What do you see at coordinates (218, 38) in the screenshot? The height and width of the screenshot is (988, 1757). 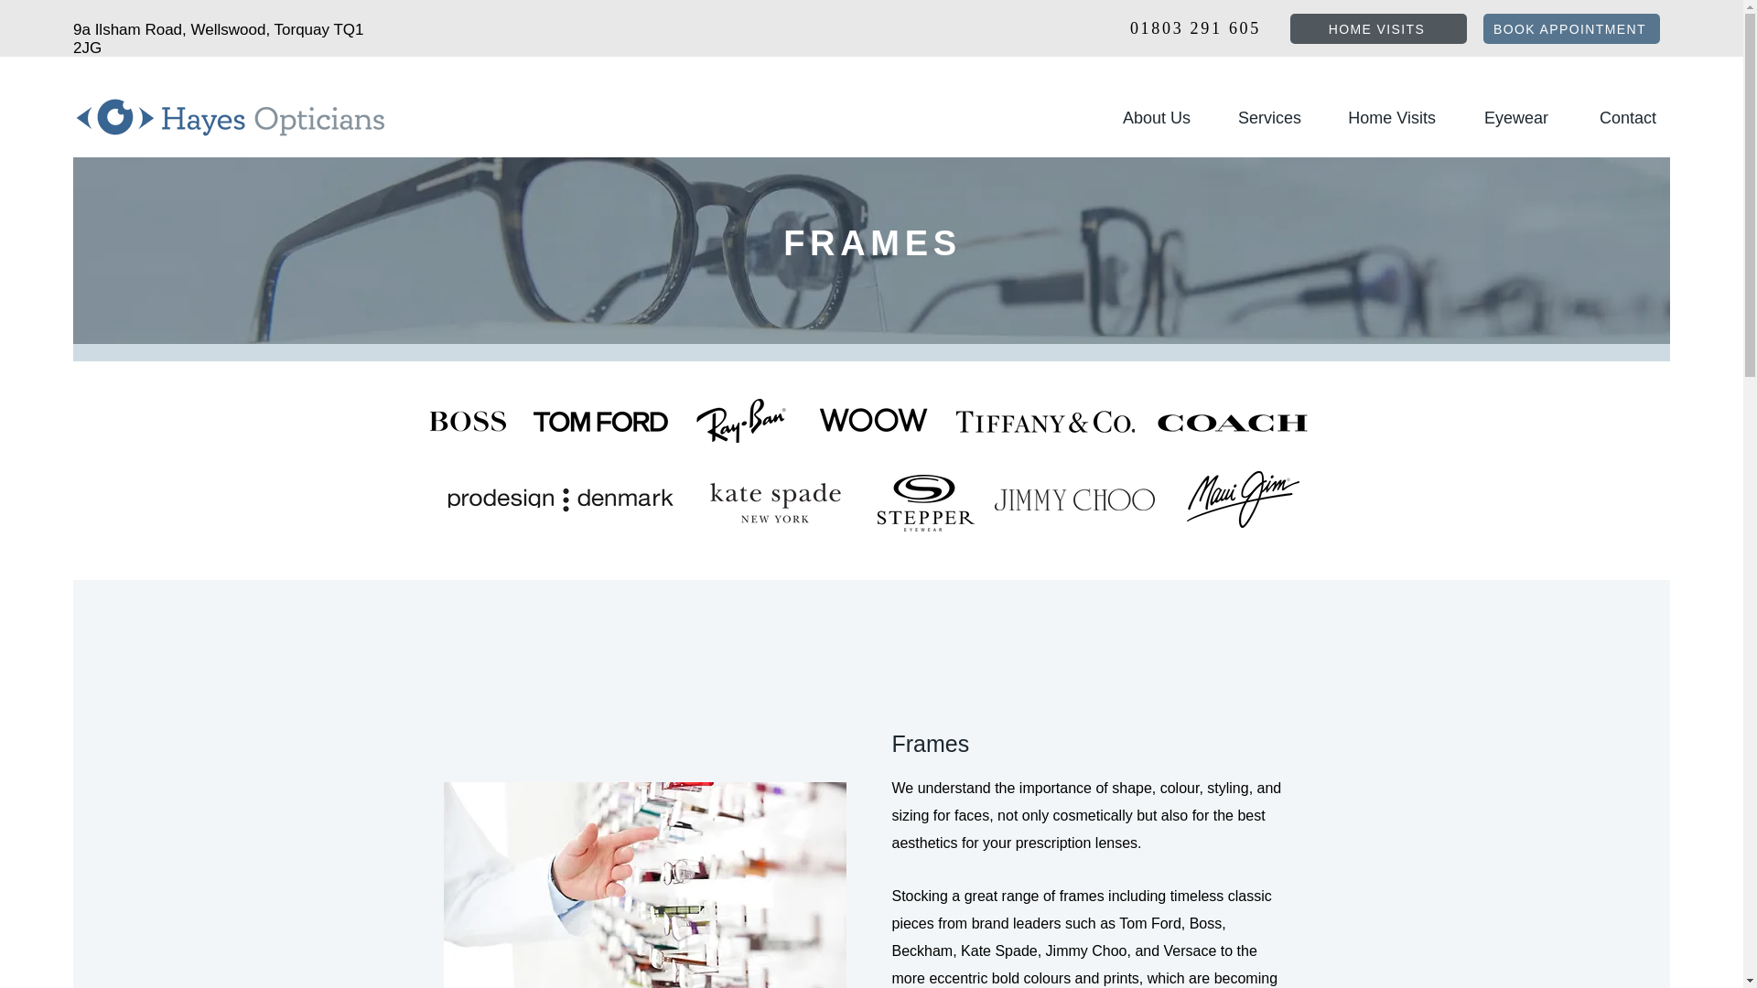 I see `9a Ilsham Road, Wellswood, Torquay TQ1 2JG` at bounding box center [218, 38].